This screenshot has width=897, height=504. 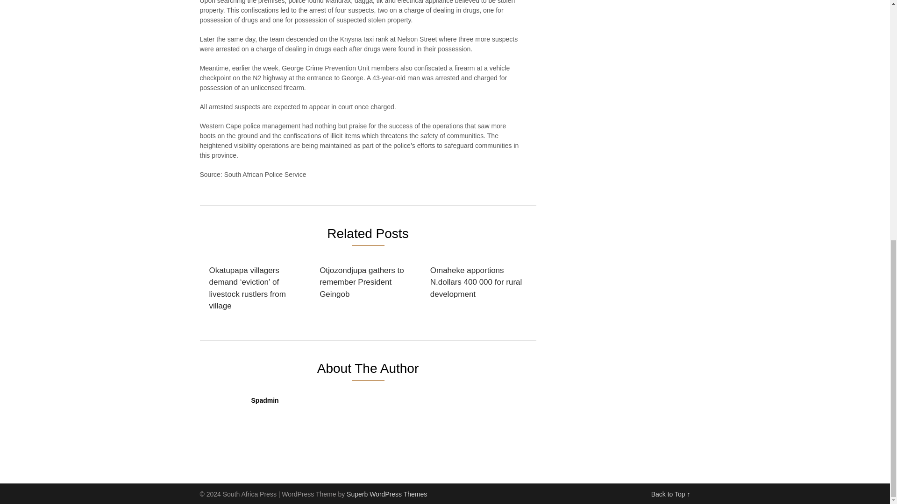 What do you see at coordinates (477, 283) in the screenshot?
I see `Omaheke apportions N.dollars 400 000 for rural development` at bounding box center [477, 283].